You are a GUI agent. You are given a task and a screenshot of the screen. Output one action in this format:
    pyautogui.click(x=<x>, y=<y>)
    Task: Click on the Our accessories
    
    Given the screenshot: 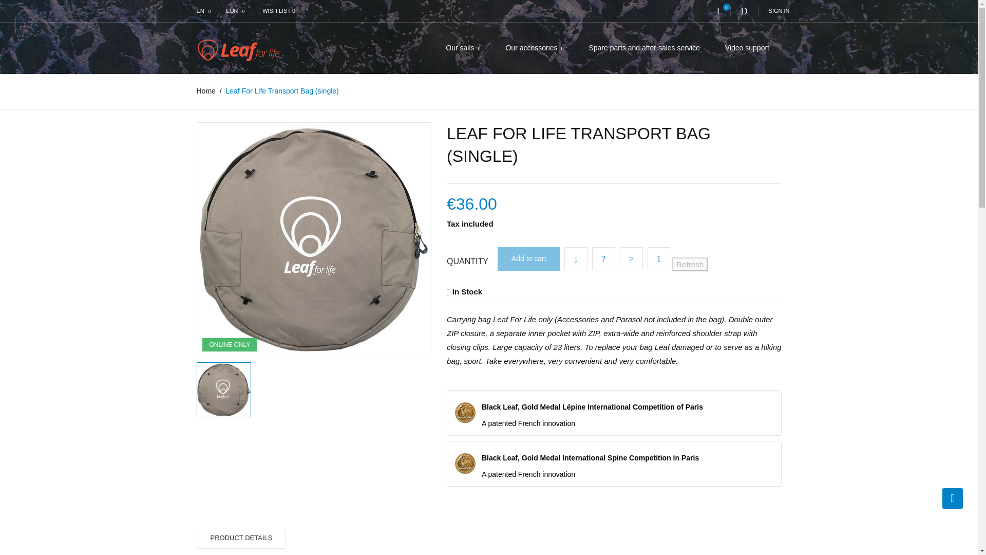 What is the action you would take?
    pyautogui.click(x=534, y=48)
    